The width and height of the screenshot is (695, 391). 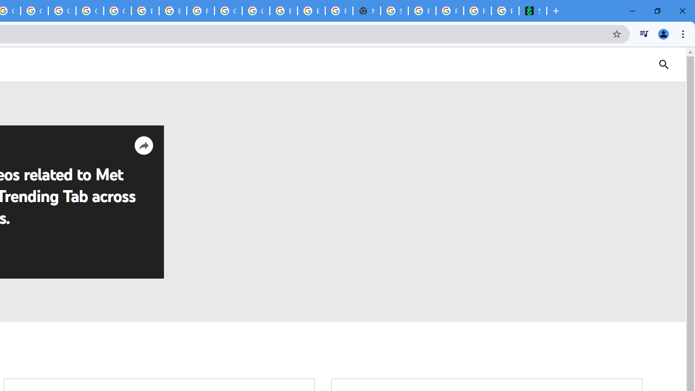 I want to click on New Tab, so click(x=367, y=11).